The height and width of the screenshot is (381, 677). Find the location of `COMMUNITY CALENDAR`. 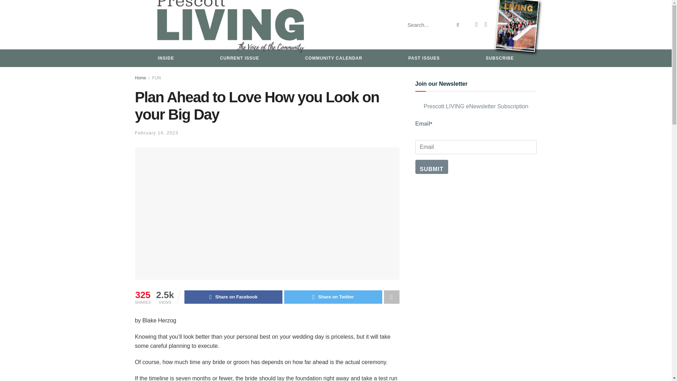

COMMUNITY CALENDAR is located at coordinates (334, 58).